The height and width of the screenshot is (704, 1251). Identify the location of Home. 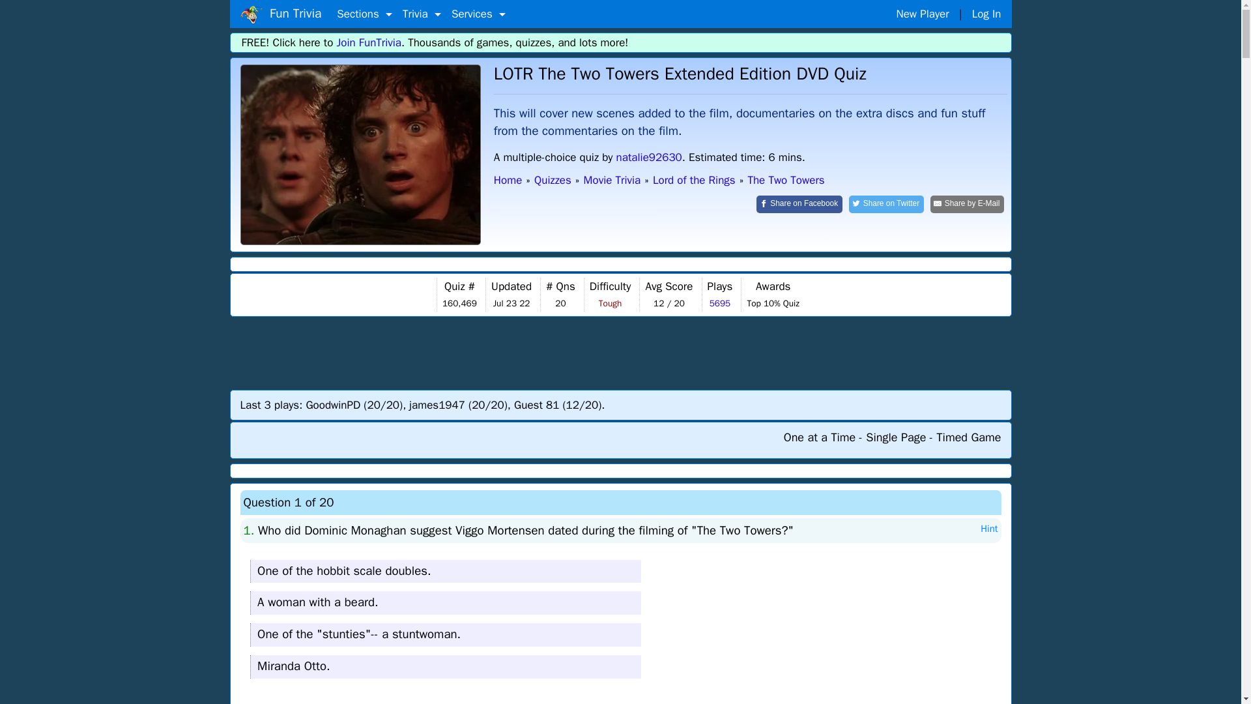
(250, 14).